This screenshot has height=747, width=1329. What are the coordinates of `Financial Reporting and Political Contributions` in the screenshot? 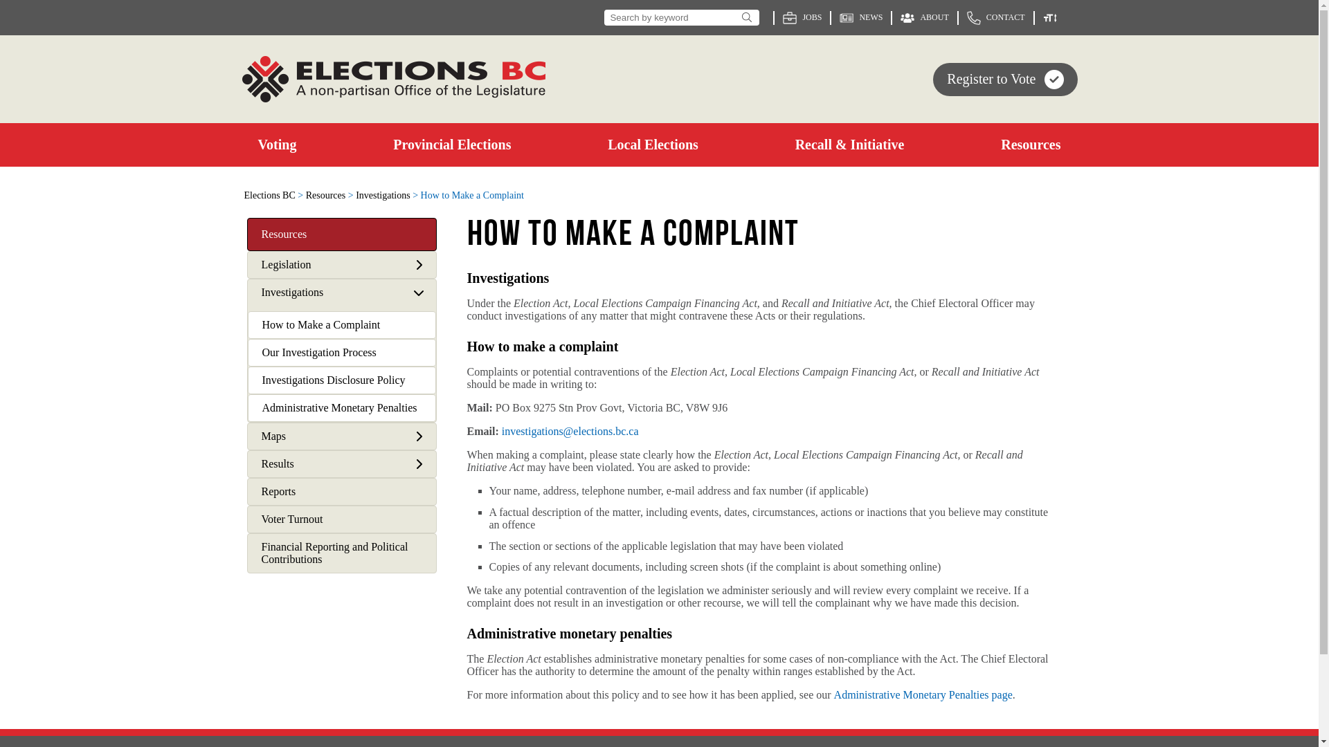 It's located at (342, 553).